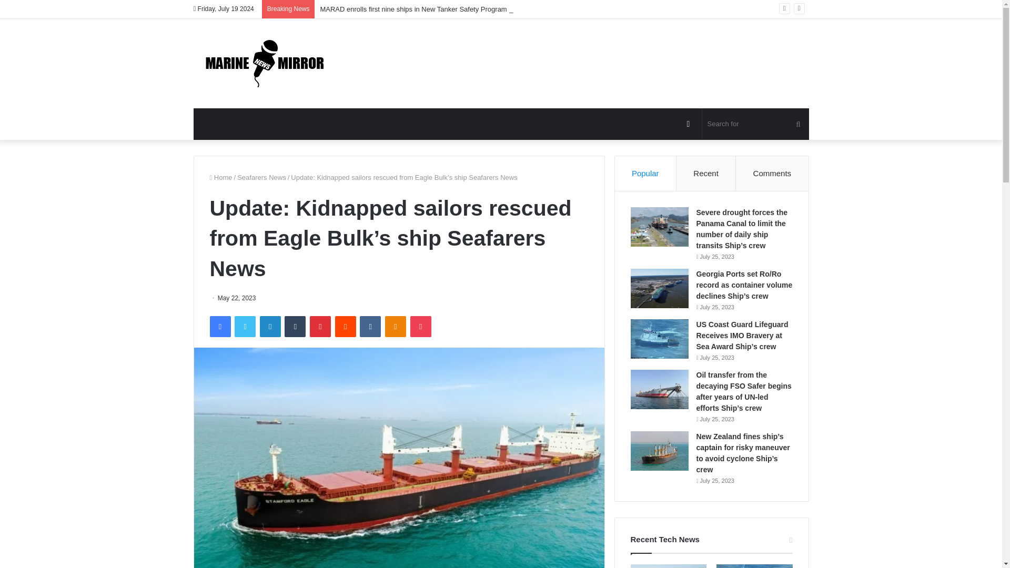 The width and height of the screenshot is (1010, 568). I want to click on Reddit, so click(346, 326).